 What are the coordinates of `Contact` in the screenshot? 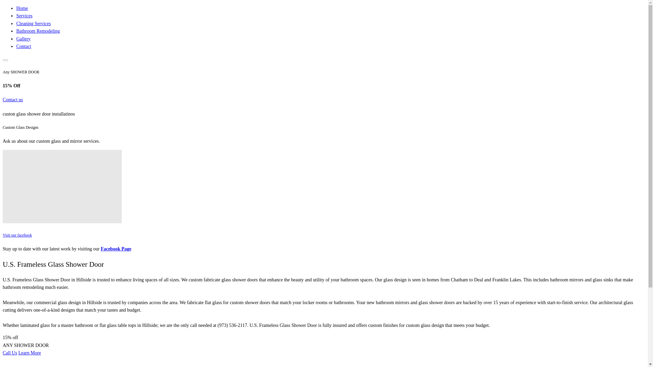 It's located at (24, 46).